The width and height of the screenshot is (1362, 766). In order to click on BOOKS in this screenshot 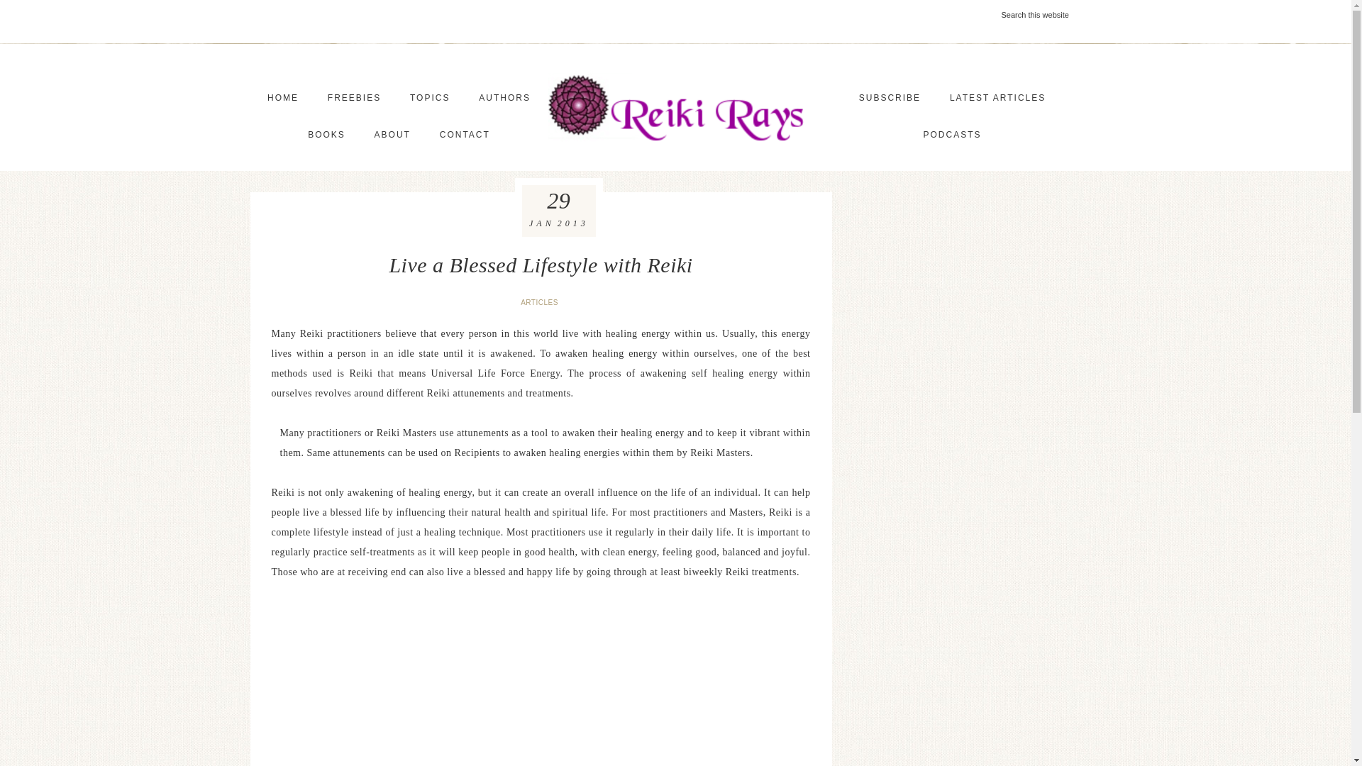, I will do `click(326, 135)`.